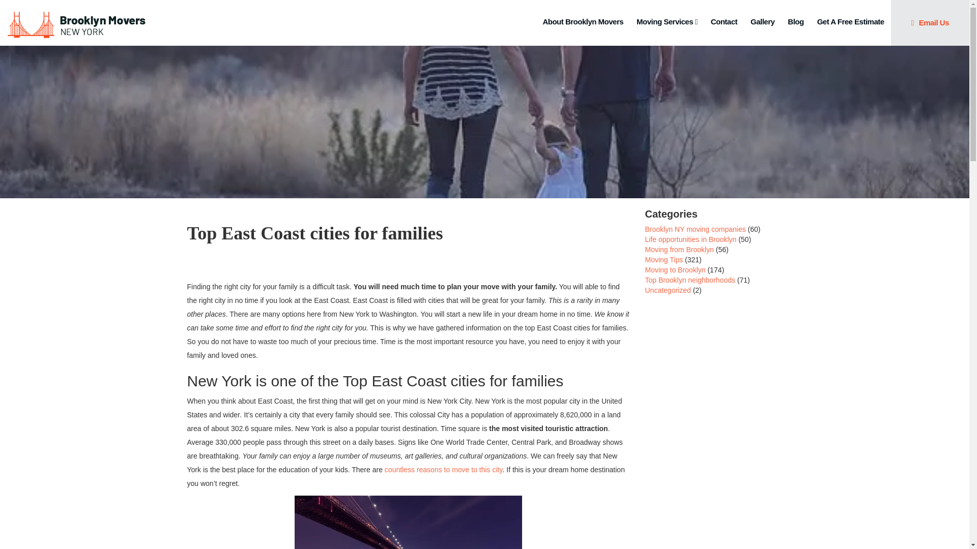 The height and width of the screenshot is (549, 977). Describe the element at coordinates (668, 290) in the screenshot. I see `Uncategorized` at that location.